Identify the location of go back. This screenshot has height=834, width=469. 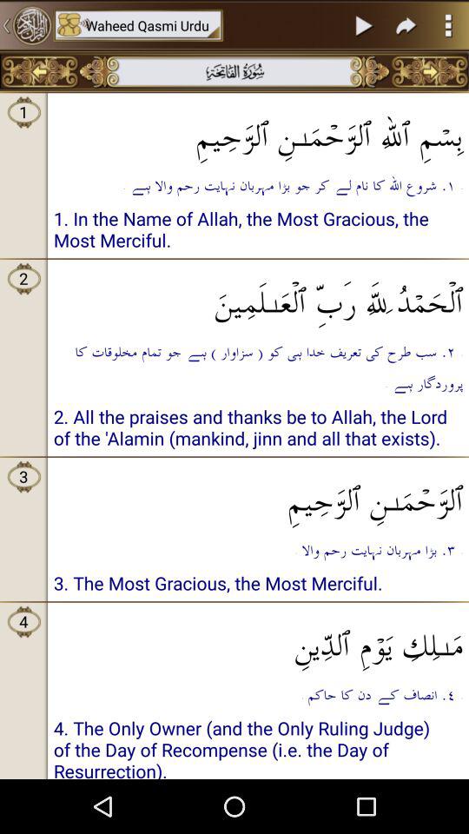
(40, 71).